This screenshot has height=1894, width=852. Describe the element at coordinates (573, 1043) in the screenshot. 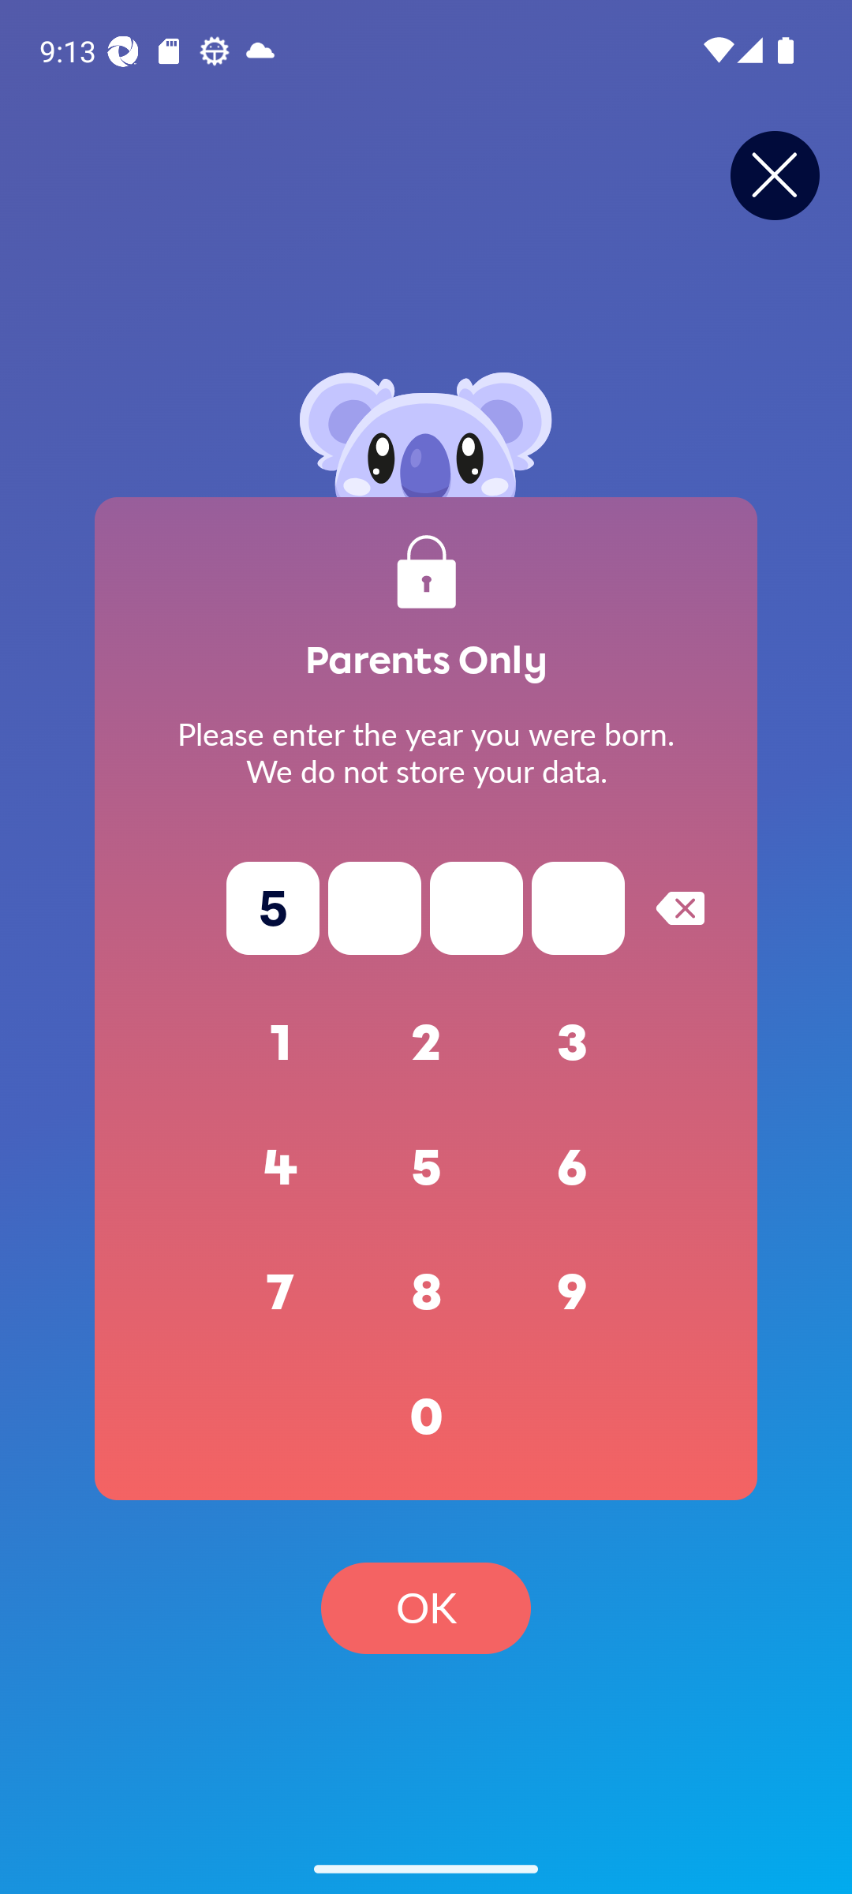

I see `3` at that location.